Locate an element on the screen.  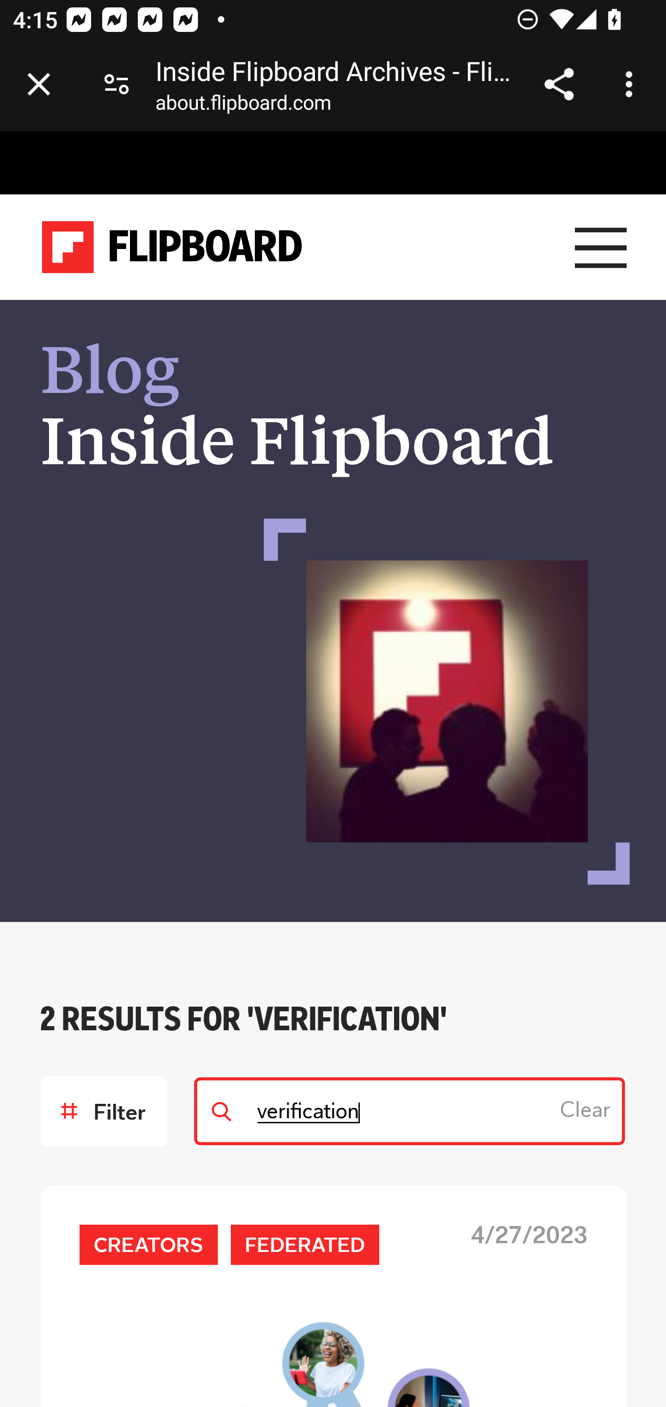
Share link address is located at coordinates (559, 84).